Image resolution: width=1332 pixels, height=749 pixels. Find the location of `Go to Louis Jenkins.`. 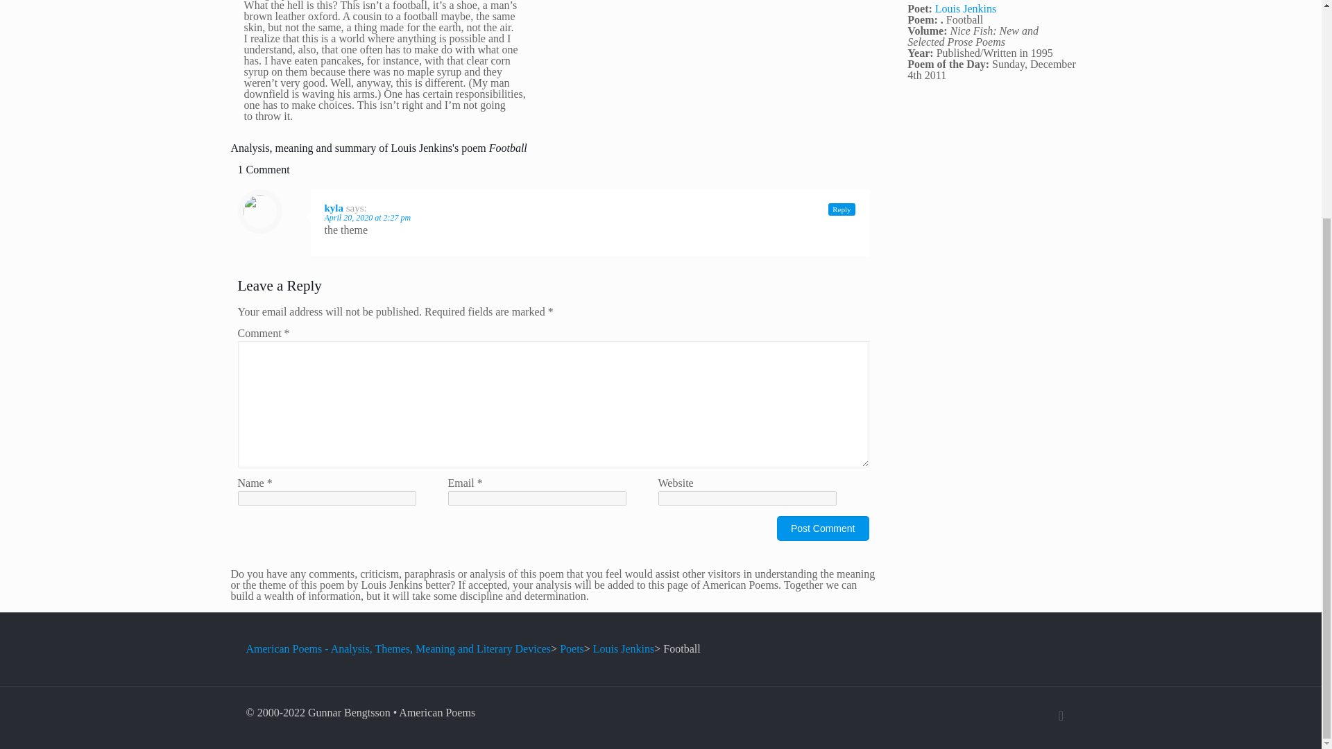

Go to Louis Jenkins. is located at coordinates (623, 648).